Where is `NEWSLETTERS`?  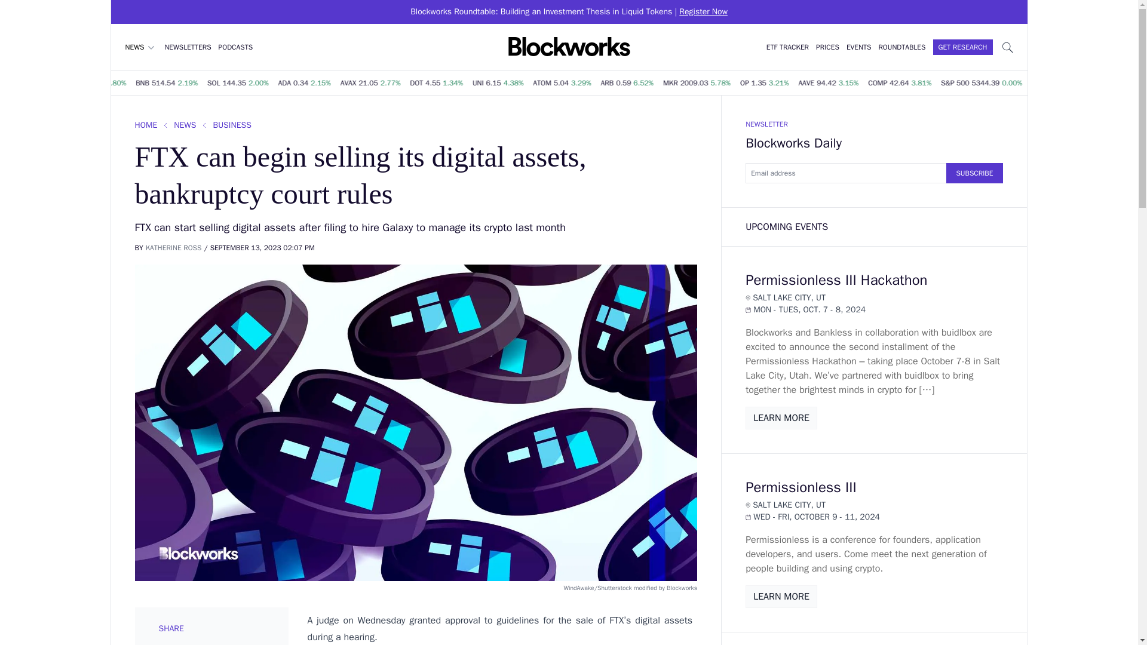 NEWSLETTERS is located at coordinates (188, 47).